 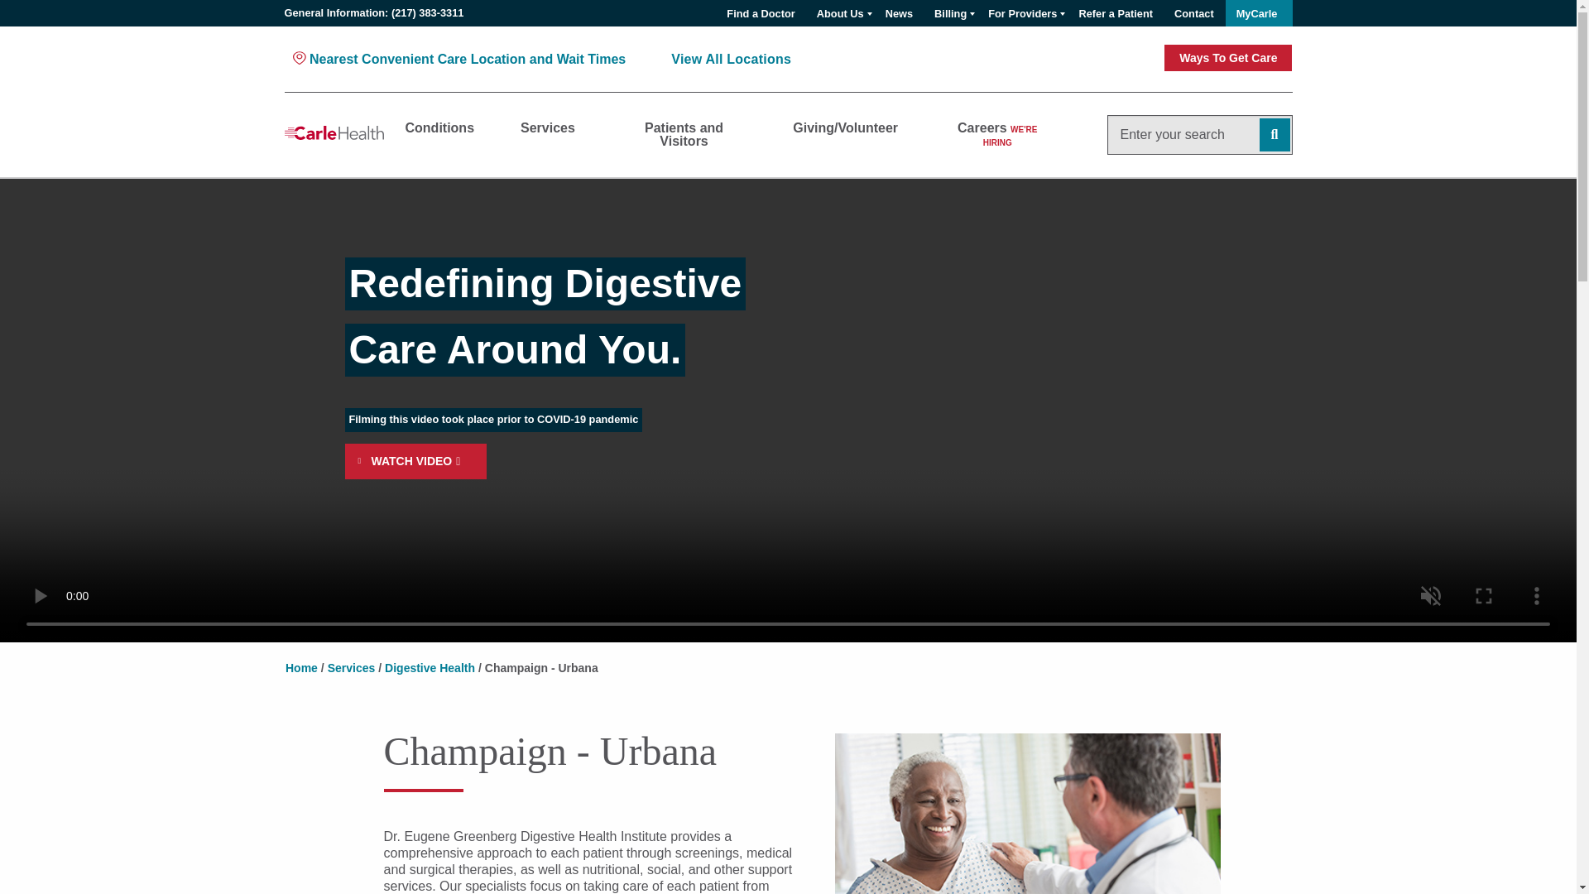 What do you see at coordinates (684, 134) in the screenshot?
I see `Services` at bounding box center [684, 134].